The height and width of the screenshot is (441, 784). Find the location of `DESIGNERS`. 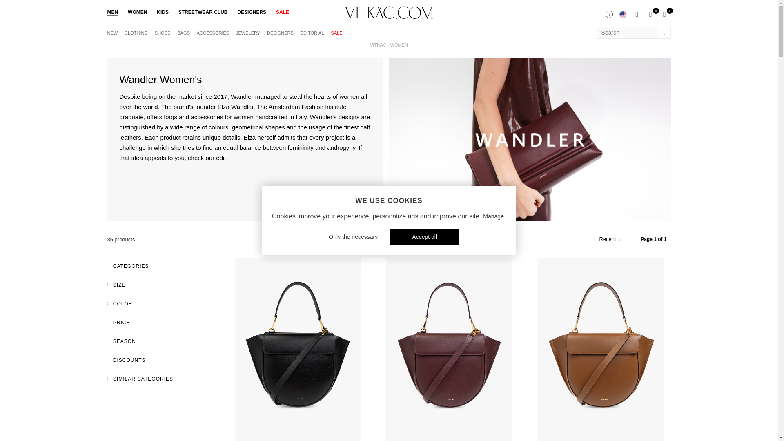

DESIGNERS is located at coordinates (252, 12).